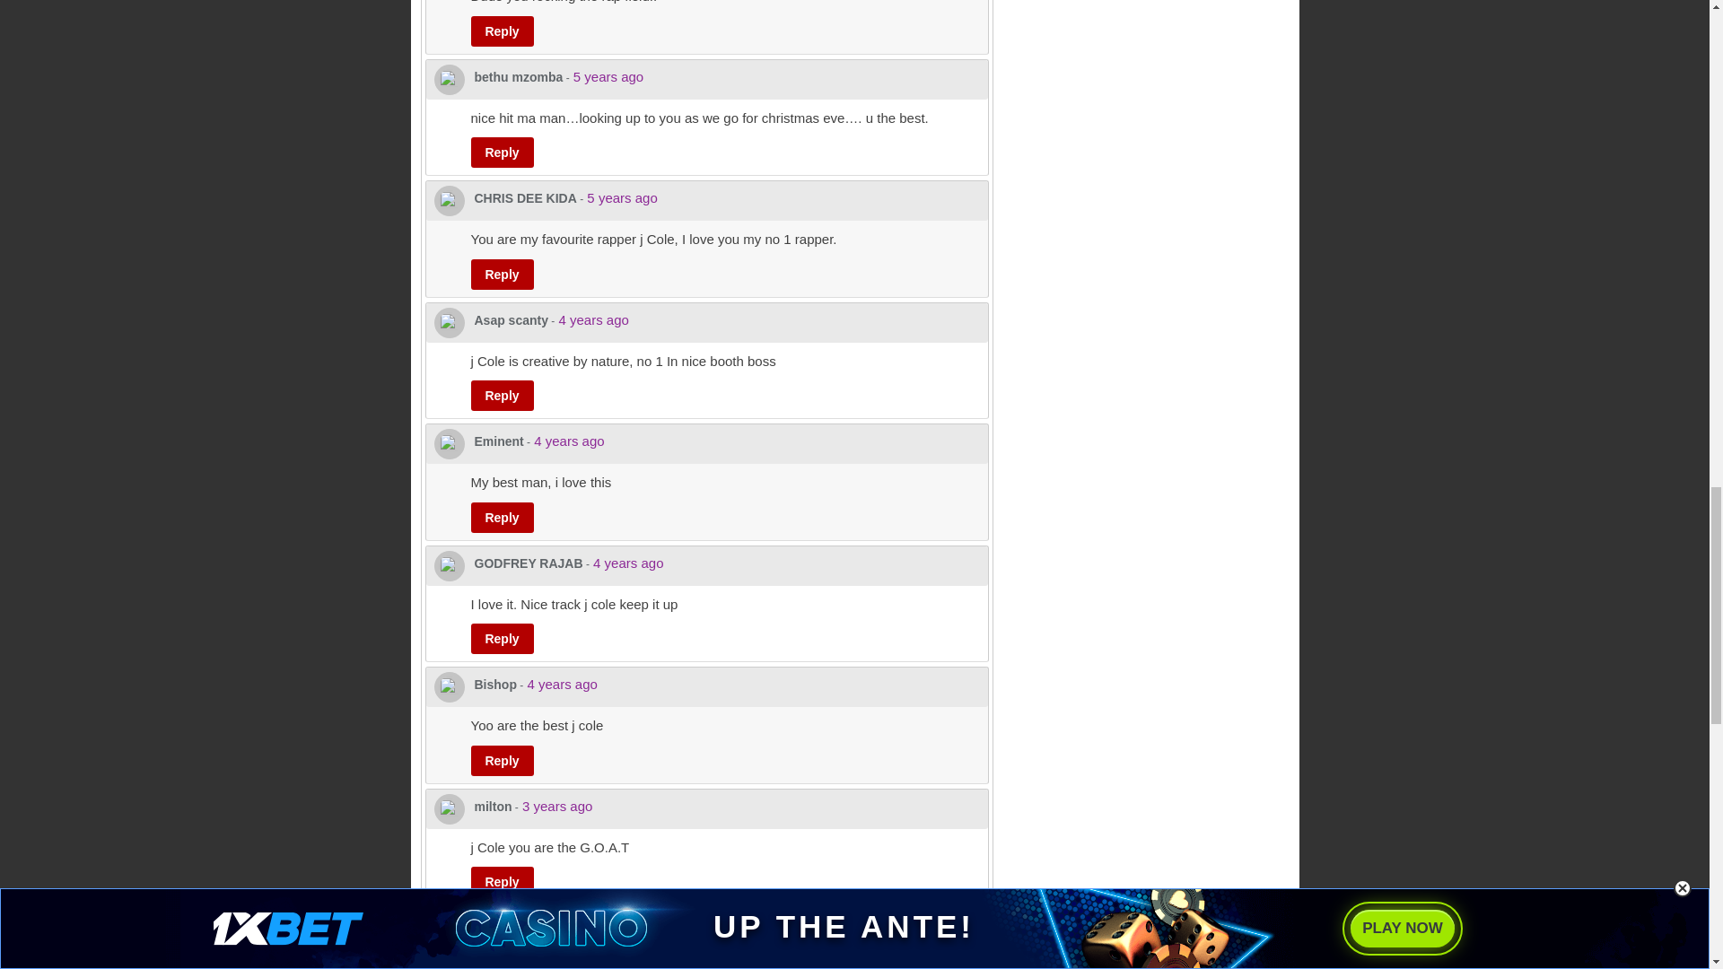  What do you see at coordinates (501, 31) in the screenshot?
I see `Reply` at bounding box center [501, 31].